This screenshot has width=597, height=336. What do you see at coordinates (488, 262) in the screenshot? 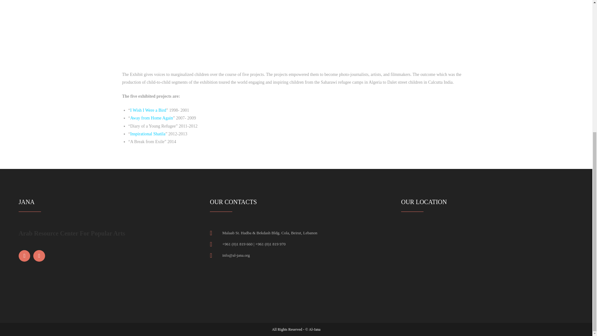
I see `33.8748516965217, 35.496697425842285` at bounding box center [488, 262].